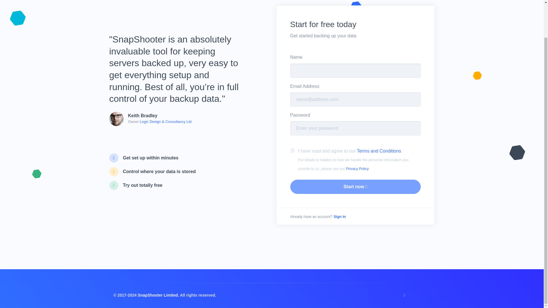 The width and height of the screenshot is (548, 308). What do you see at coordinates (159, 295) in the screenshot?
I see `SnapShooter Limited.` at bounding box center [159, 295].